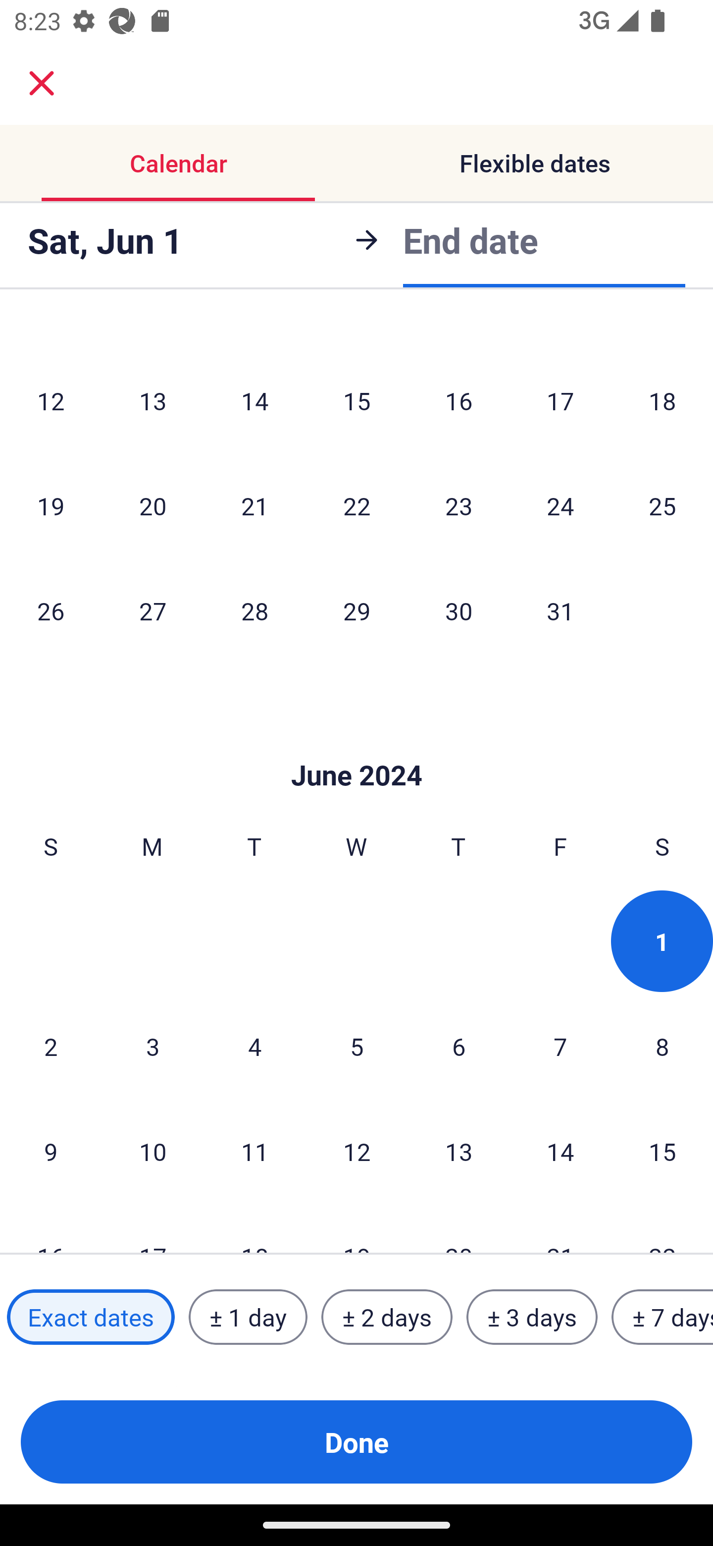 The width and height of the screenshot is (713, 1546). What do you see at coordinates (255, 400) in the screenshot?
I see `14 Tuesday, May 14, 2024` at bounding box center [255, 400].